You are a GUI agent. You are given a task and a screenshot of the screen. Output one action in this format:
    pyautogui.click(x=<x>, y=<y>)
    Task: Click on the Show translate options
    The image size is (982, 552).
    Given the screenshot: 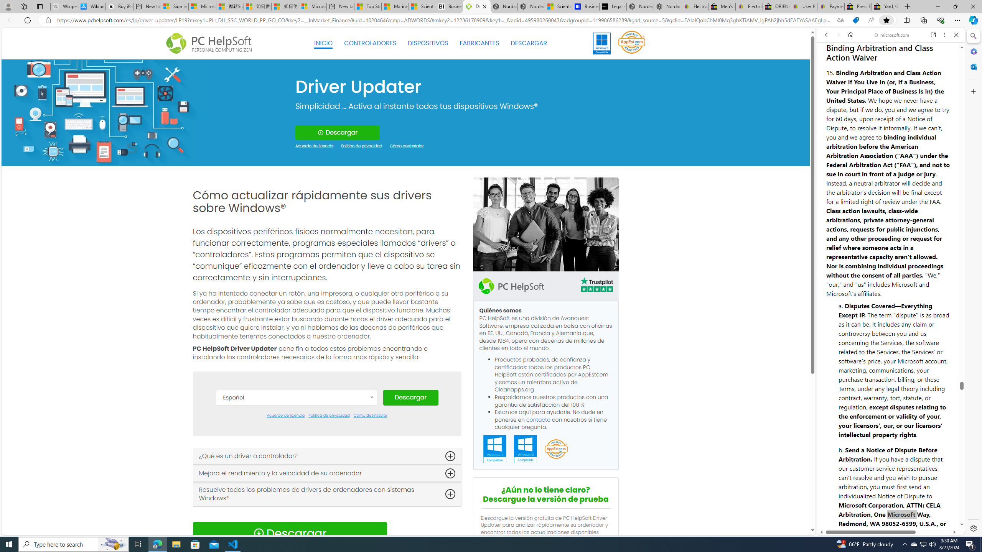 What is the action you would take?
    pyautogui.click(x=840, y=20)
    